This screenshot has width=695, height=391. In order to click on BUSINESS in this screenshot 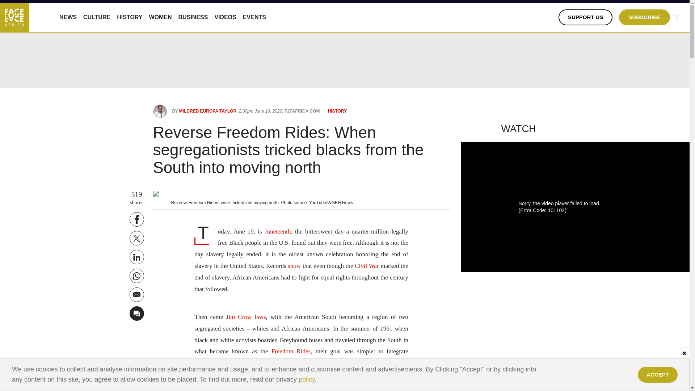, I will do `click(193, 17)`.